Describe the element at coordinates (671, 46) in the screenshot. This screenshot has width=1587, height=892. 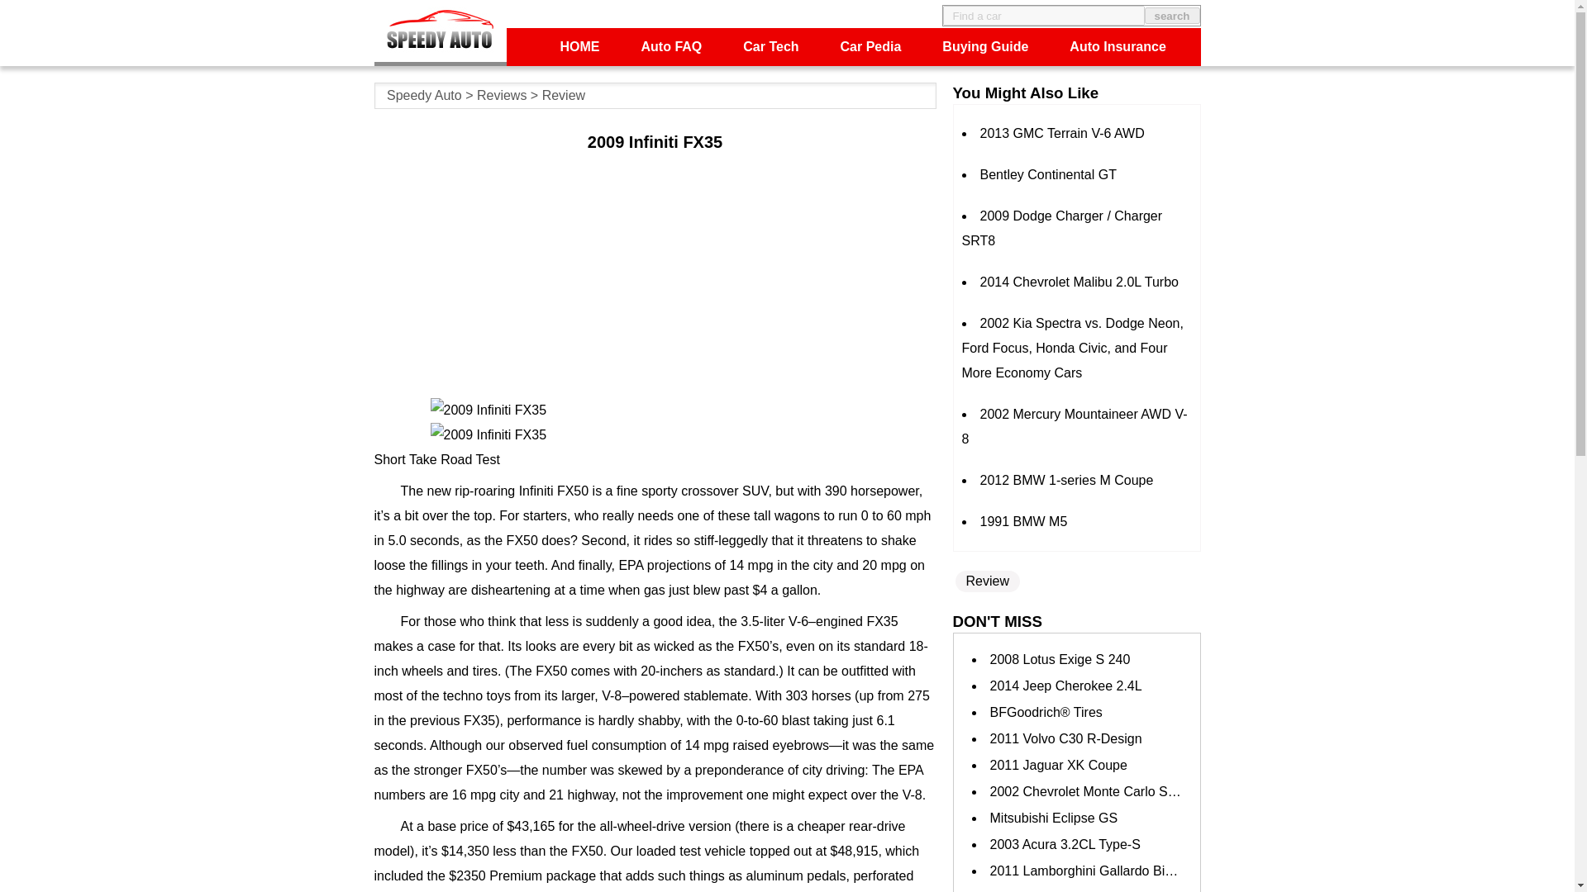
I see `Auto FAQ` at that location.